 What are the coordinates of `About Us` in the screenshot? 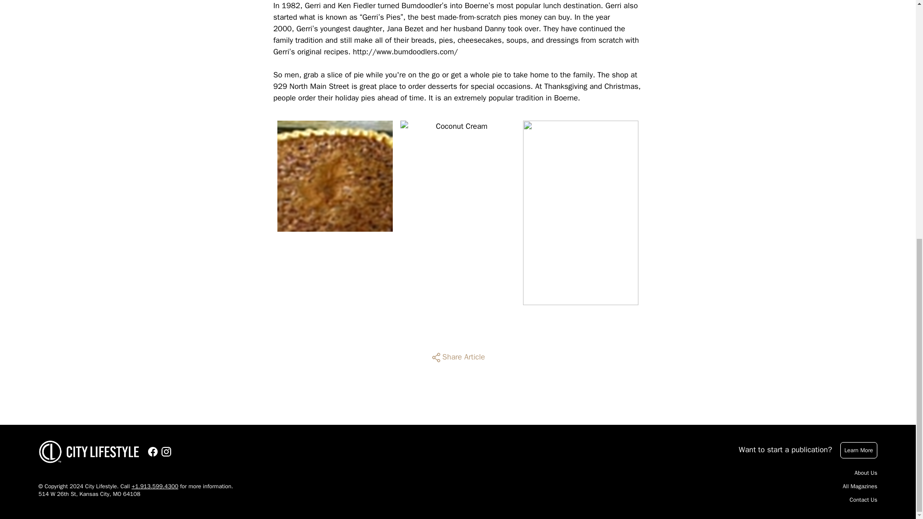 It's located at (866, 473).